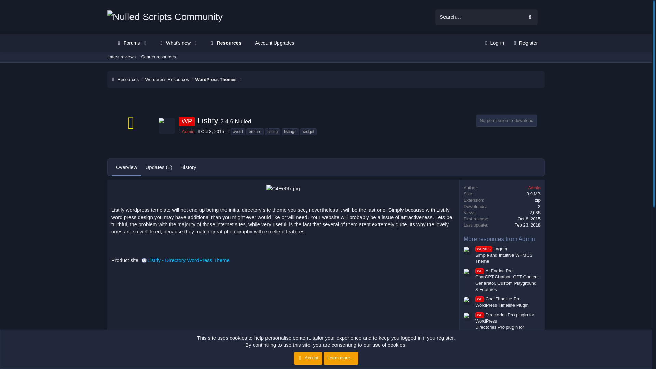 Image resolution: width=656 pixels, height=369 pixels. What do you see at coordinates (529, 219) in the screenshot?
I see `Oct 8, 2015 at 5:13 PM` at bounding box center [529, 219].